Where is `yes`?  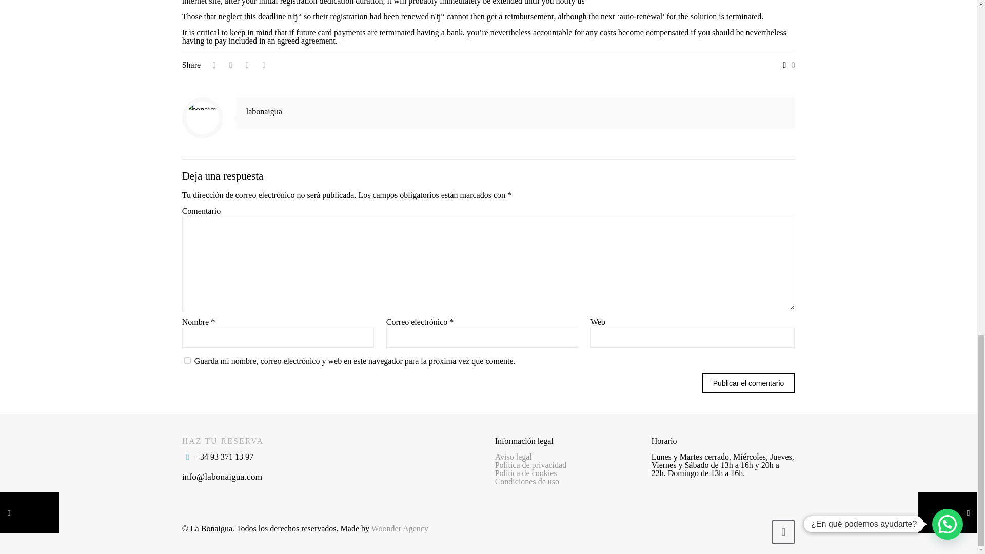 yes is located at coordinates (188, 360).